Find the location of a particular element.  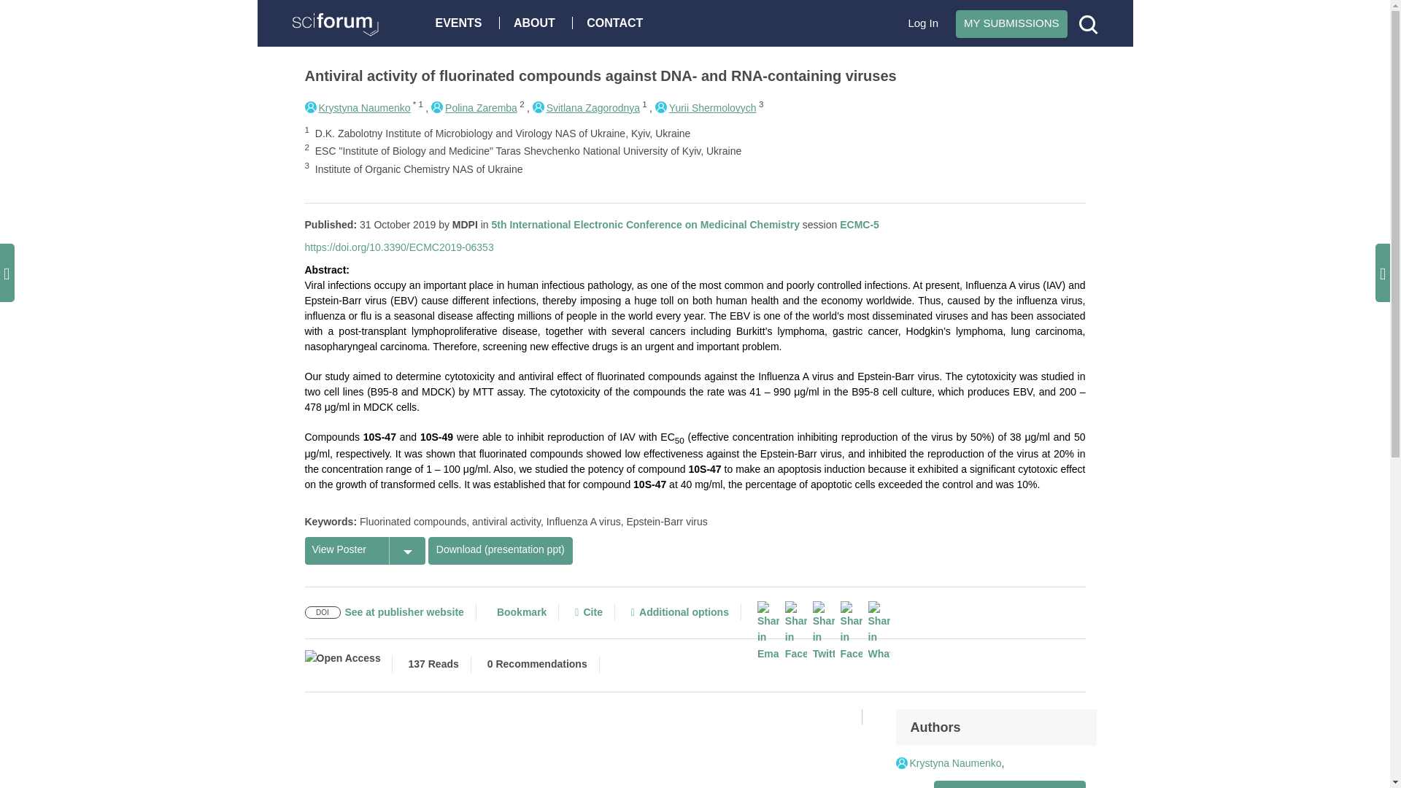

MY SUBMISSIONS is located at coordinates (1011, 23).